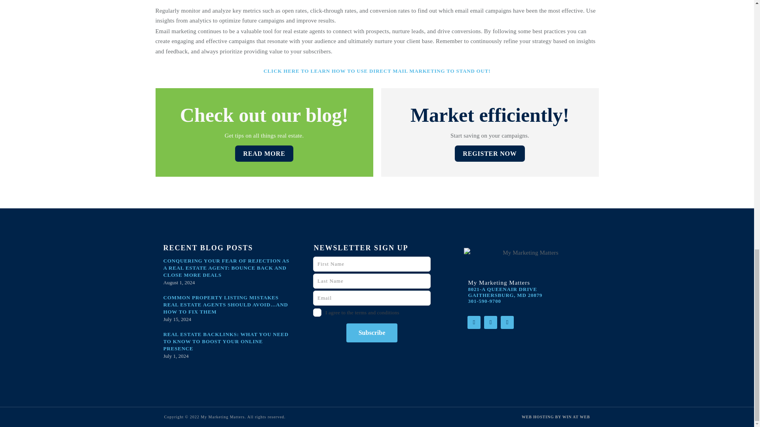  What do you see at coordinates (372, 333) in the screenshot?
I see `Subscribe` at bounding box center [372, 333].